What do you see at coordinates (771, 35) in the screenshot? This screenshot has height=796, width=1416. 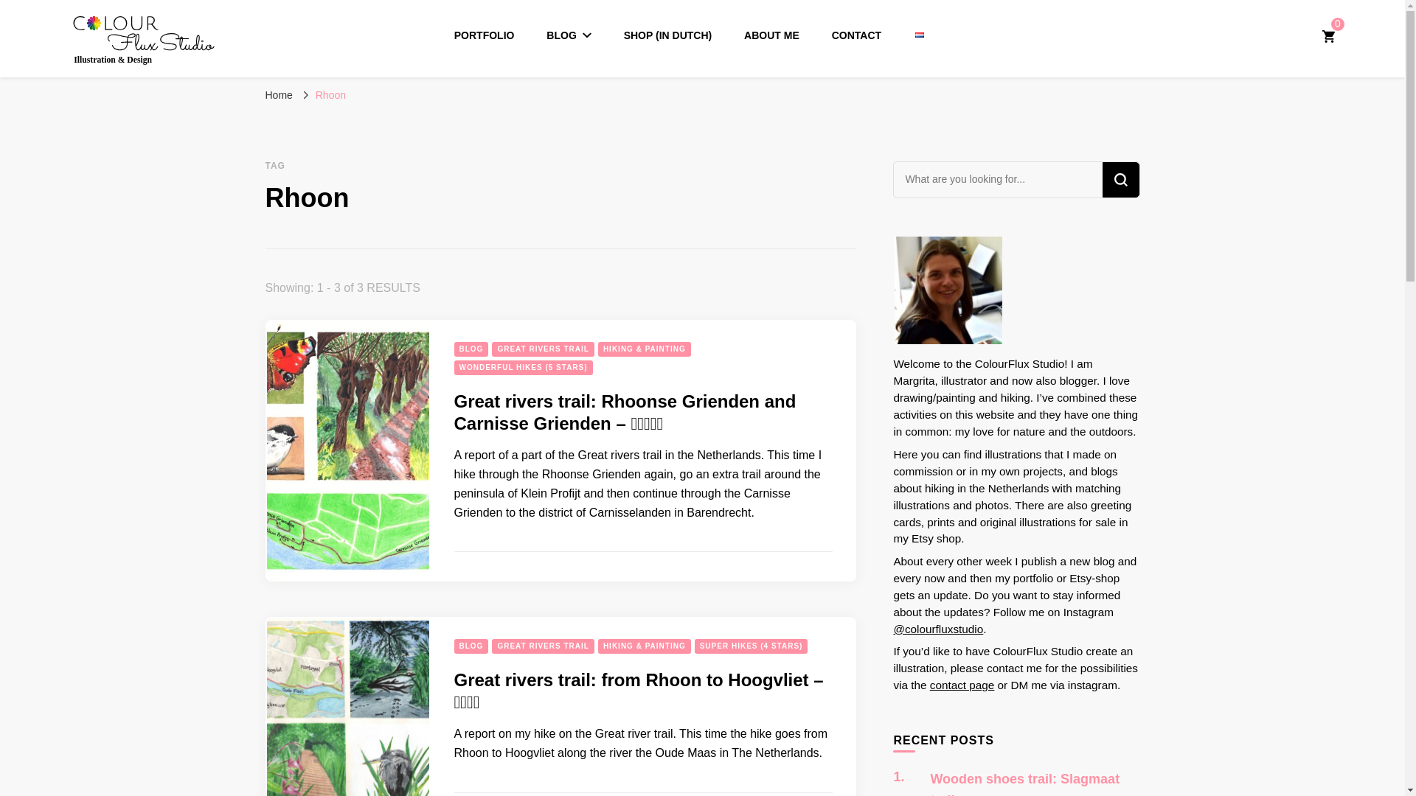 I see `ABOUT ME` at bounding box center [771, 35].